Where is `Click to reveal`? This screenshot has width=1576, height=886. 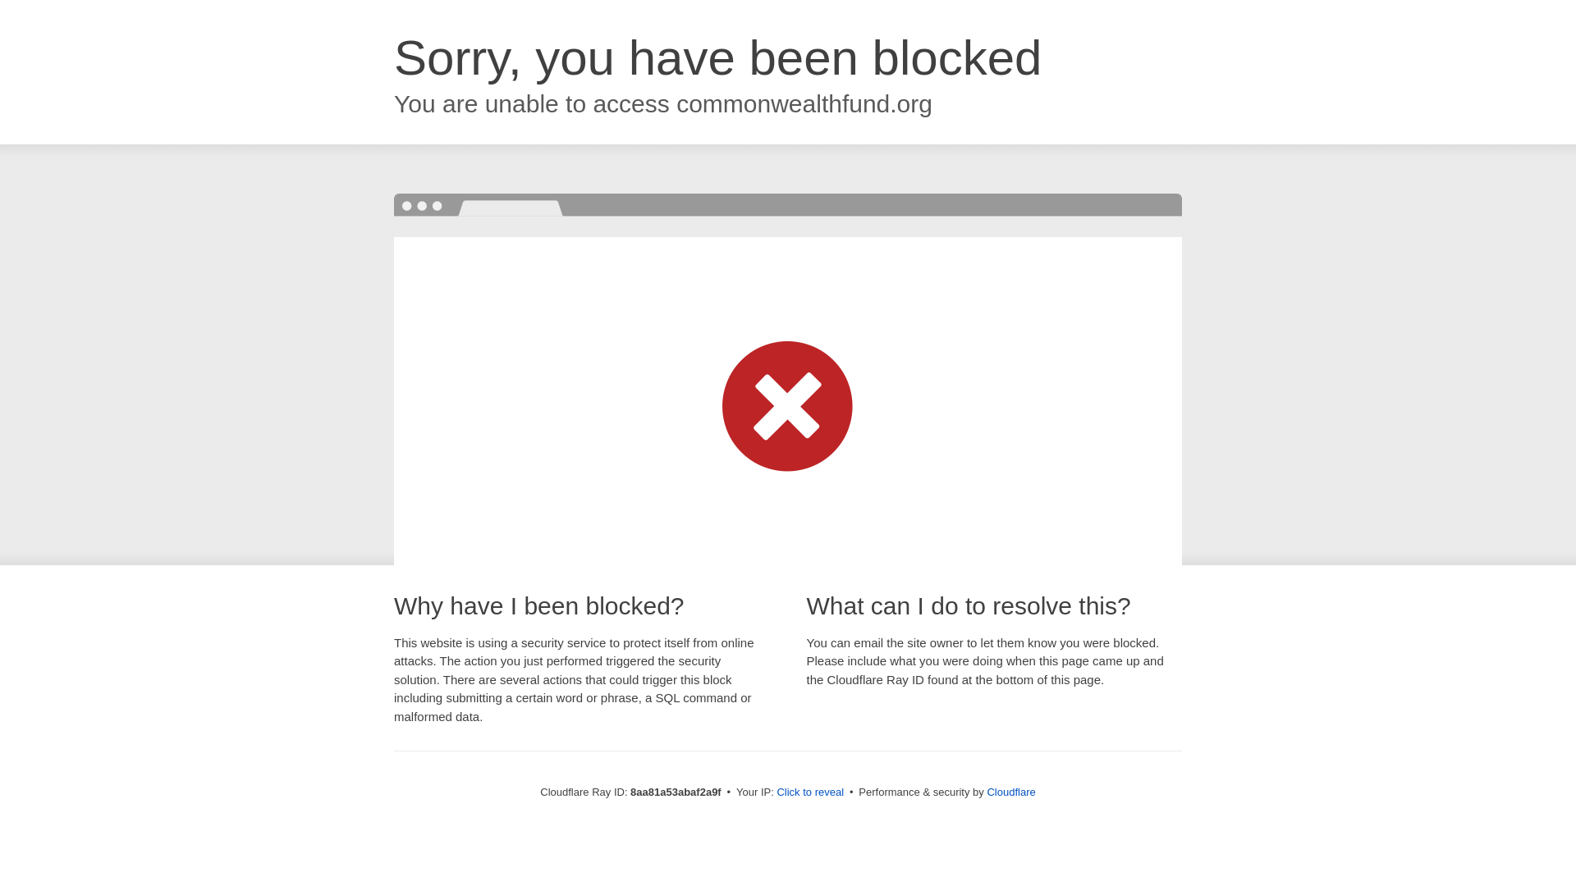
Click to reveal is located at coordinates (809, 792).